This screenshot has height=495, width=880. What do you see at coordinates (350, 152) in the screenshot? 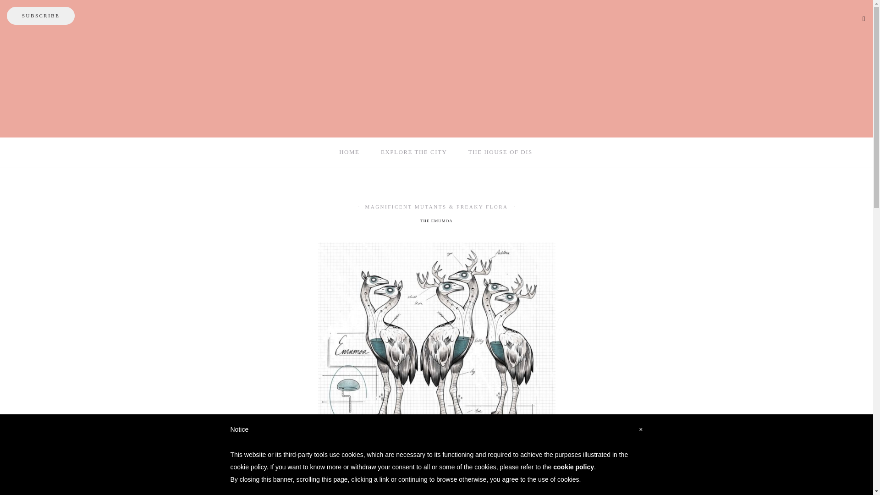
I see `HOME` at bounding box center [350, 152].